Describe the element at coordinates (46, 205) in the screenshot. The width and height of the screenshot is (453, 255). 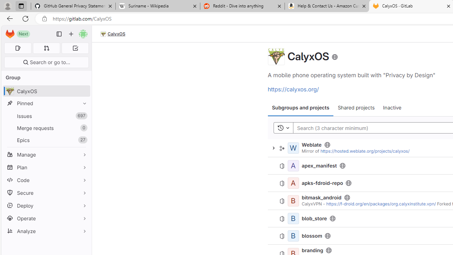
I see `Deploy` at that location.